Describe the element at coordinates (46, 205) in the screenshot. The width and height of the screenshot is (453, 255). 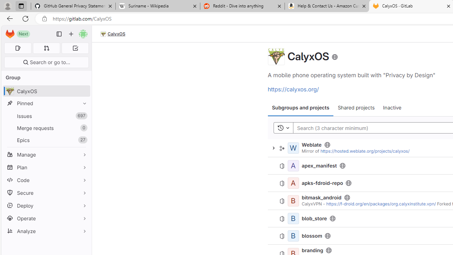
I see `Deploy` at that location.